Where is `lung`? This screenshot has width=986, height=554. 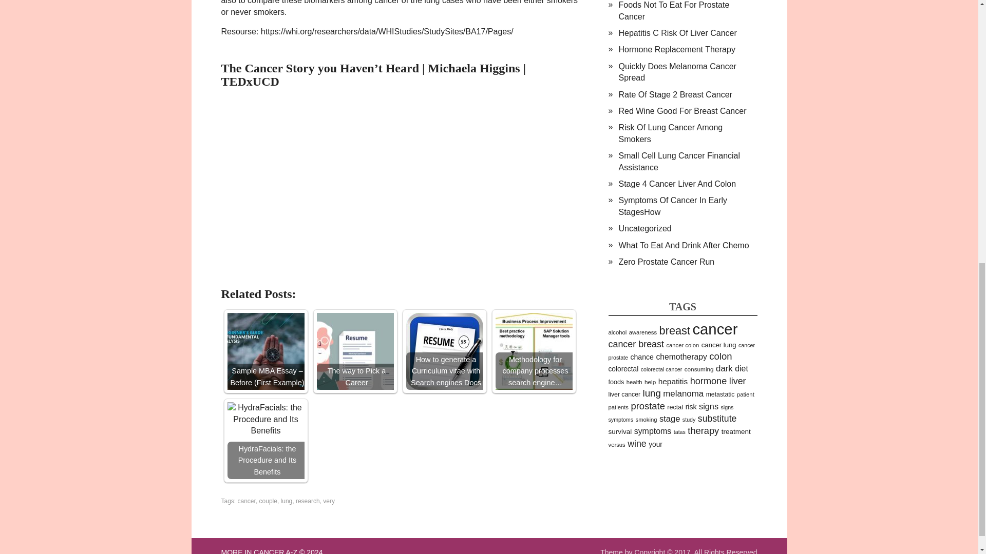 lung is located at coordinates (287, 501).